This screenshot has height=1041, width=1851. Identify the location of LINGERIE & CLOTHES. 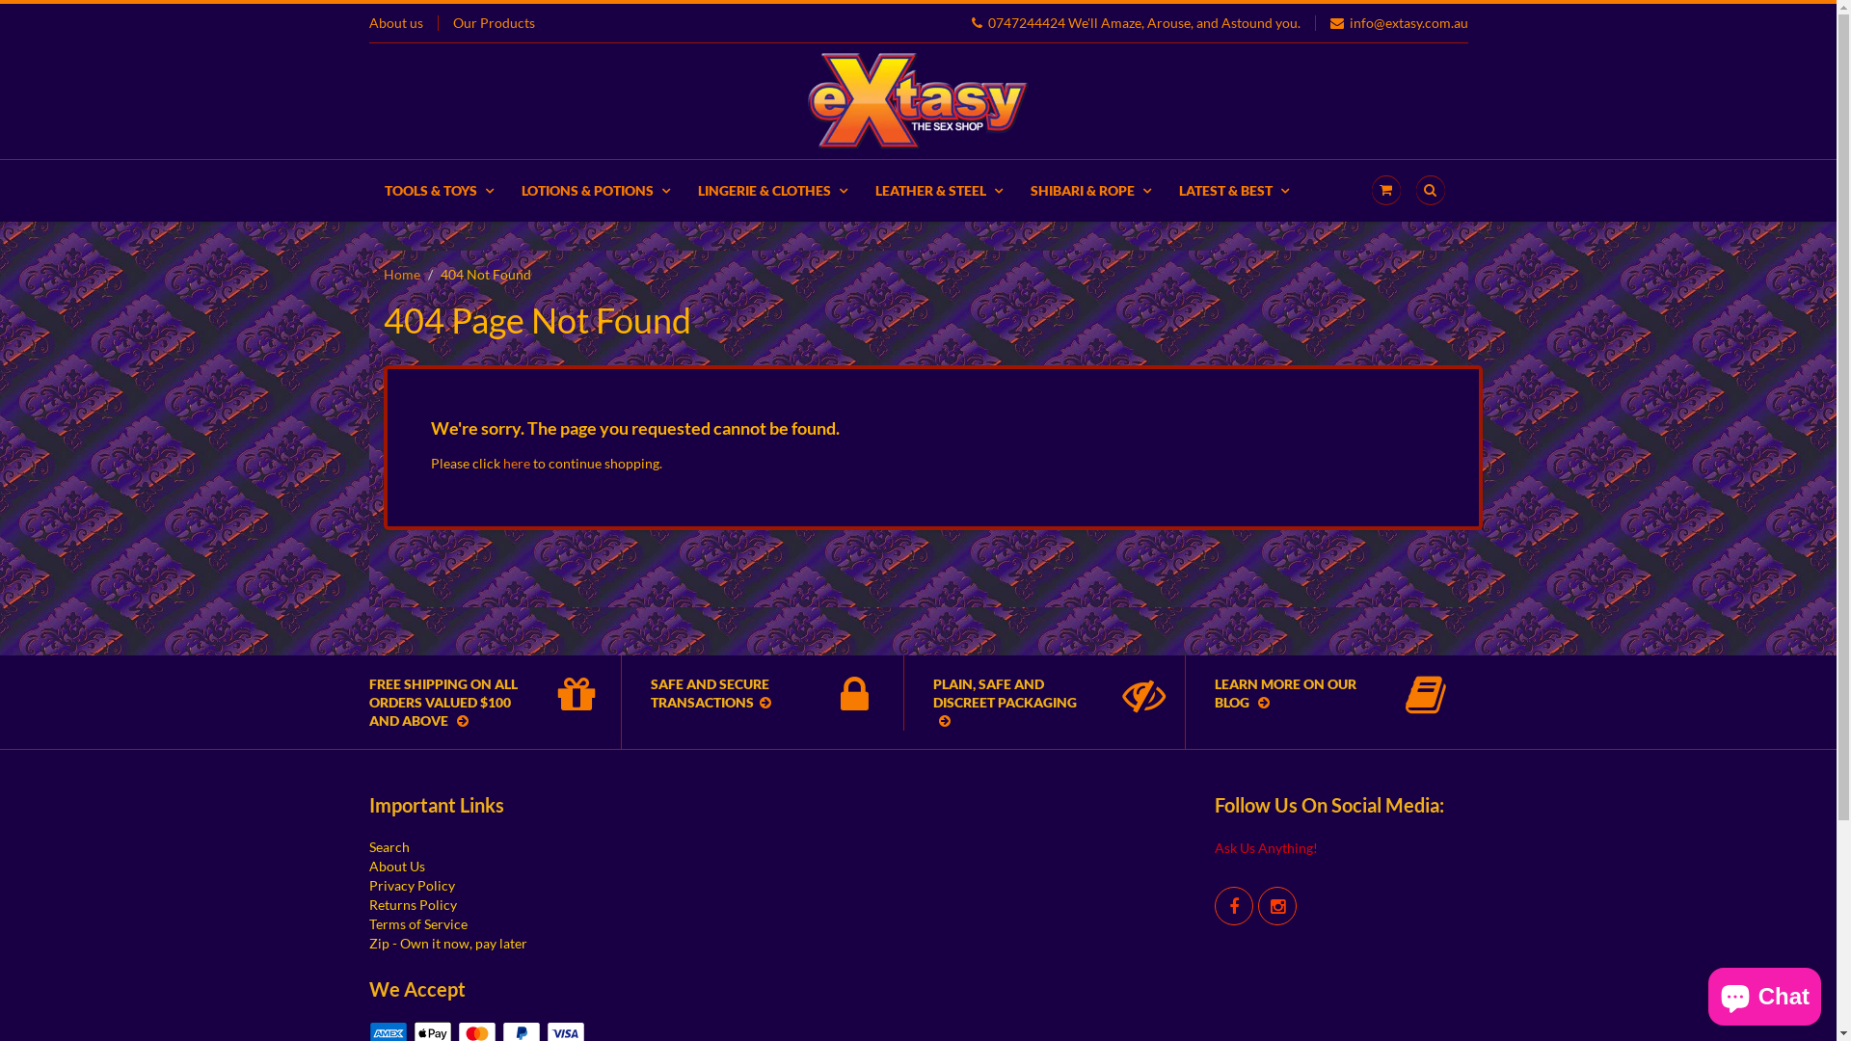
(771, 191).